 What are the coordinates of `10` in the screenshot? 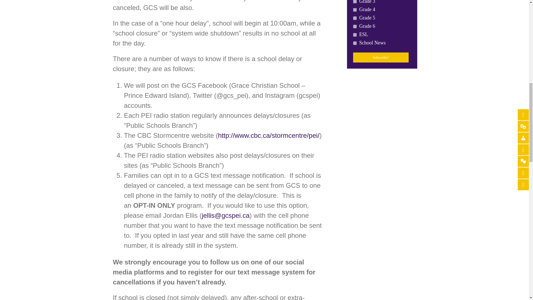 It's located at (355, 10).